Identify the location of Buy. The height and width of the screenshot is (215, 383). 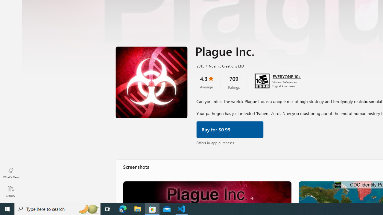
(230, 129).